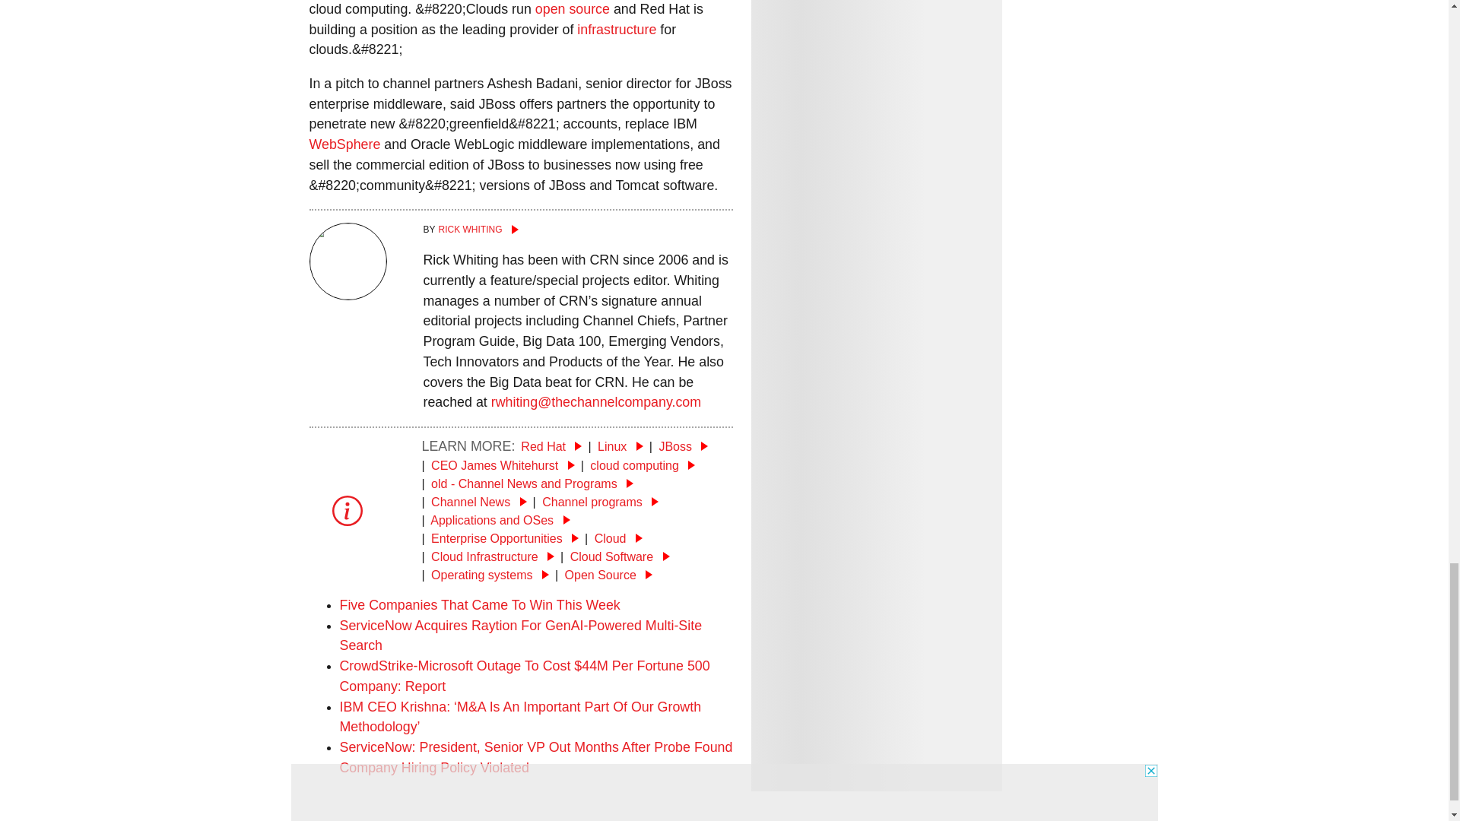 Image resolution: width=1460 pixels, height=821 pixels. What do you see at coordinates (573, 9) in the screenshot?
I see `open source` at bounding box center [573, 9].